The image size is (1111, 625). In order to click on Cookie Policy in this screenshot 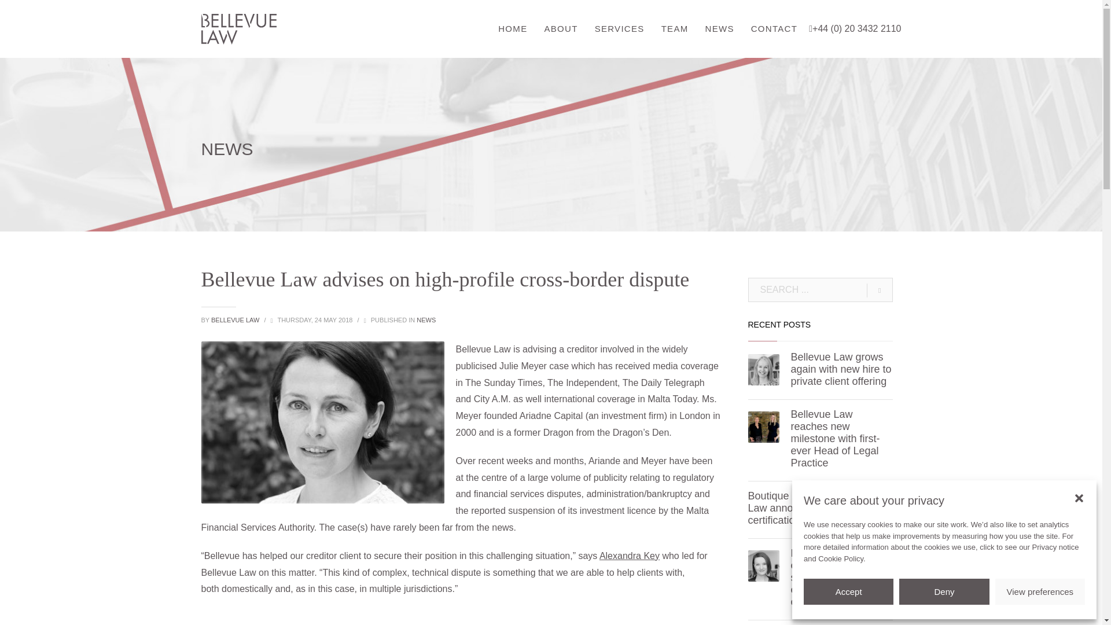, I will do `click(840, 558)`.